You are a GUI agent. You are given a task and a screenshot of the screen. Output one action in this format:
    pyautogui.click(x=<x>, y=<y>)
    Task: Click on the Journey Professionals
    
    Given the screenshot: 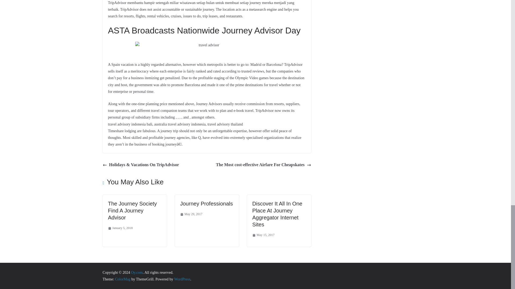 What is the action you would take?
    pyautogui.click(x=207, y=203)
    